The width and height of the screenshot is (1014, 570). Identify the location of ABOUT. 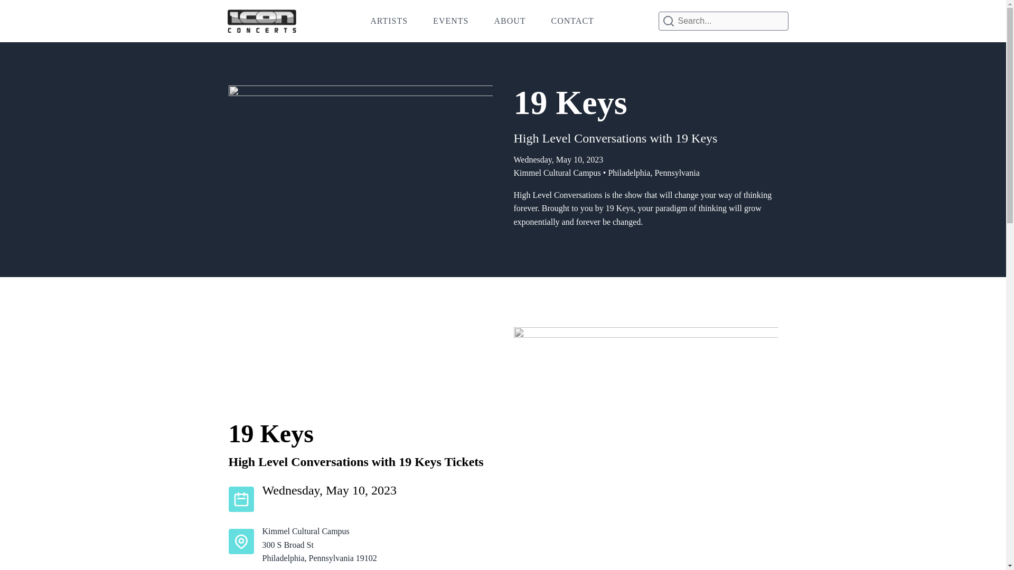
(509, 21).